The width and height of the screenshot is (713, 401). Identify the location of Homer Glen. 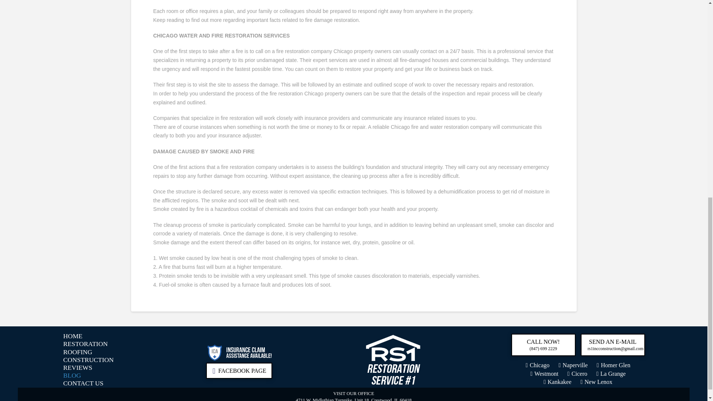
(613, 365).